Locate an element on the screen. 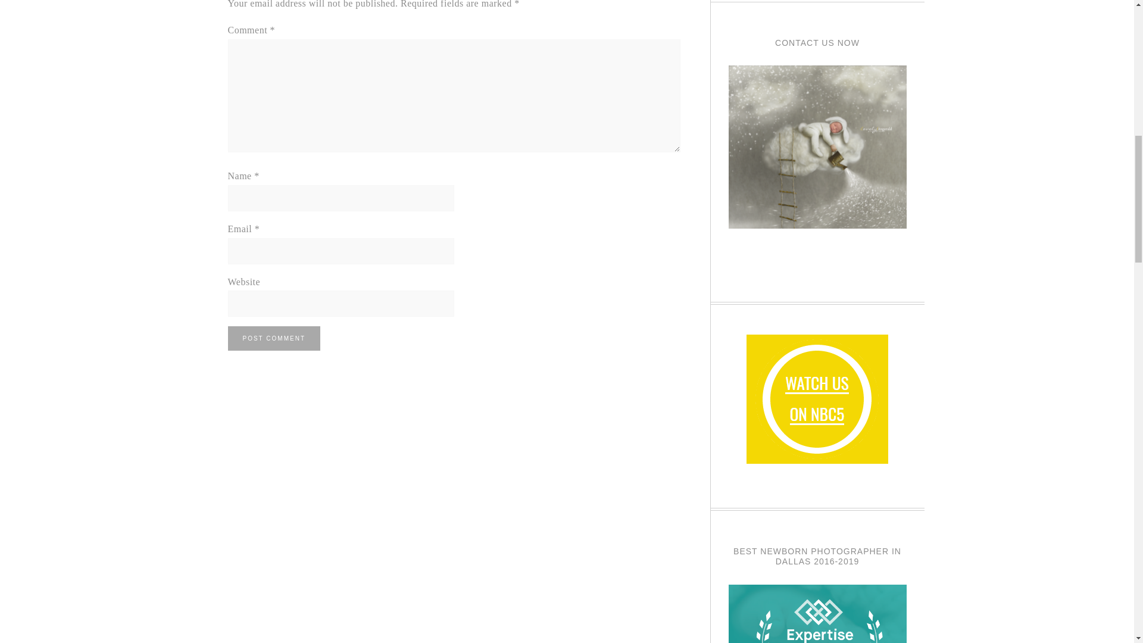  Post Comment is located at coordinates (274, 338).